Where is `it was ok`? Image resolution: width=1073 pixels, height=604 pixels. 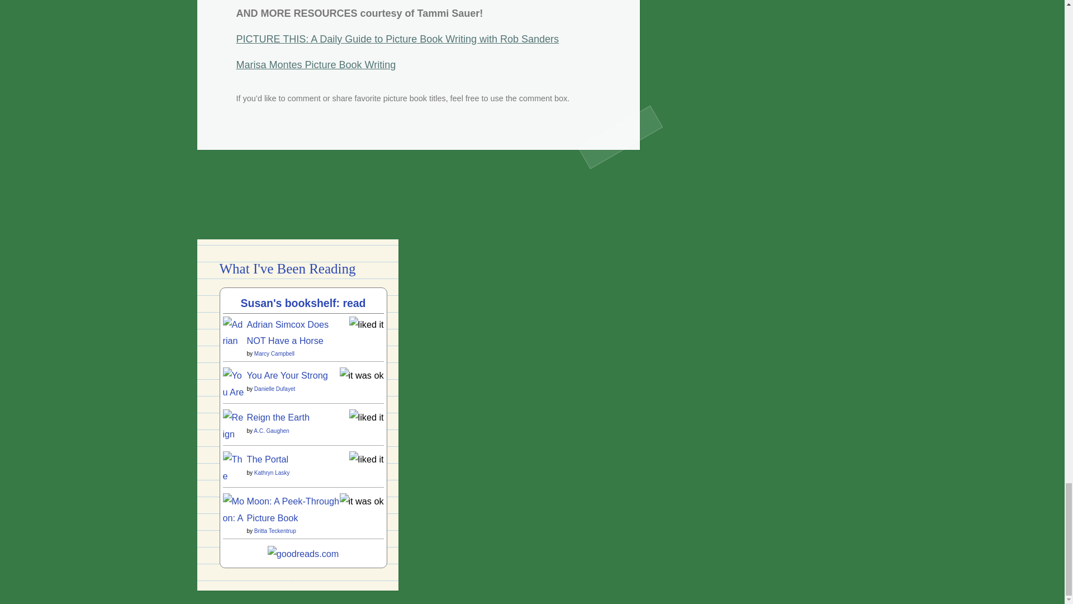
it was ok is located at coordinates (362, 375).